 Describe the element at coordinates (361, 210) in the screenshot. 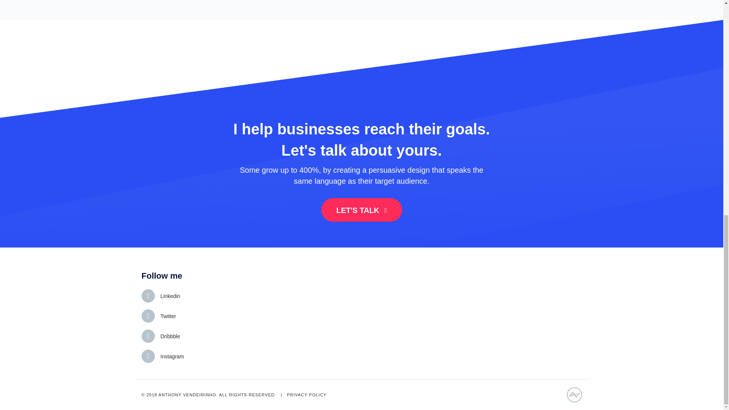

I see `LET'S TALK` at that location.